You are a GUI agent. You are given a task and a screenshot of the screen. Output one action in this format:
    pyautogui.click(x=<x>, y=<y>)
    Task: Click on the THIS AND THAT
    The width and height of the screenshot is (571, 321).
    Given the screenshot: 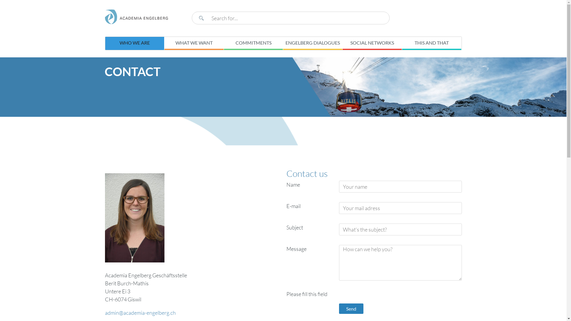 What is the action you would take?
    pyautogui.click(x=432, y=43)
    